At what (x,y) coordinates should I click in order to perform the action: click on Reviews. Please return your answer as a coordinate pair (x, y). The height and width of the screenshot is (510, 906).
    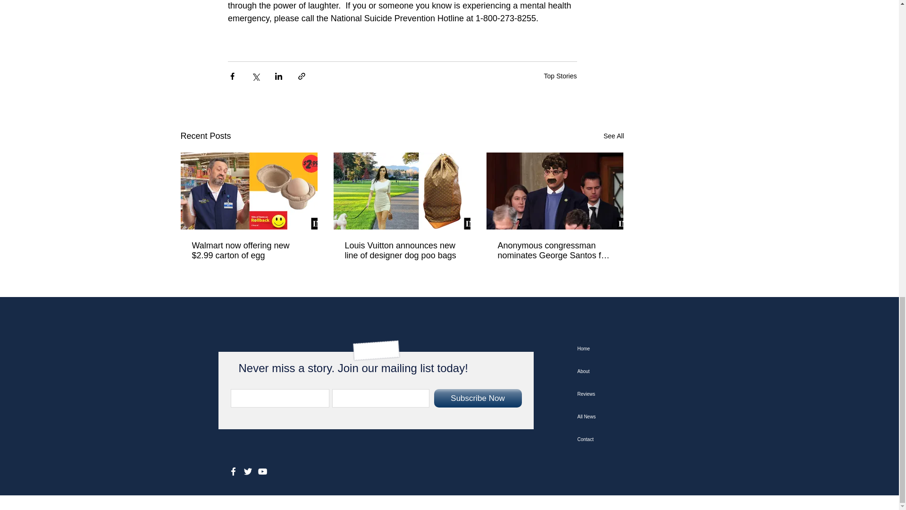
    Looking at the image, I should click on (624, 394).